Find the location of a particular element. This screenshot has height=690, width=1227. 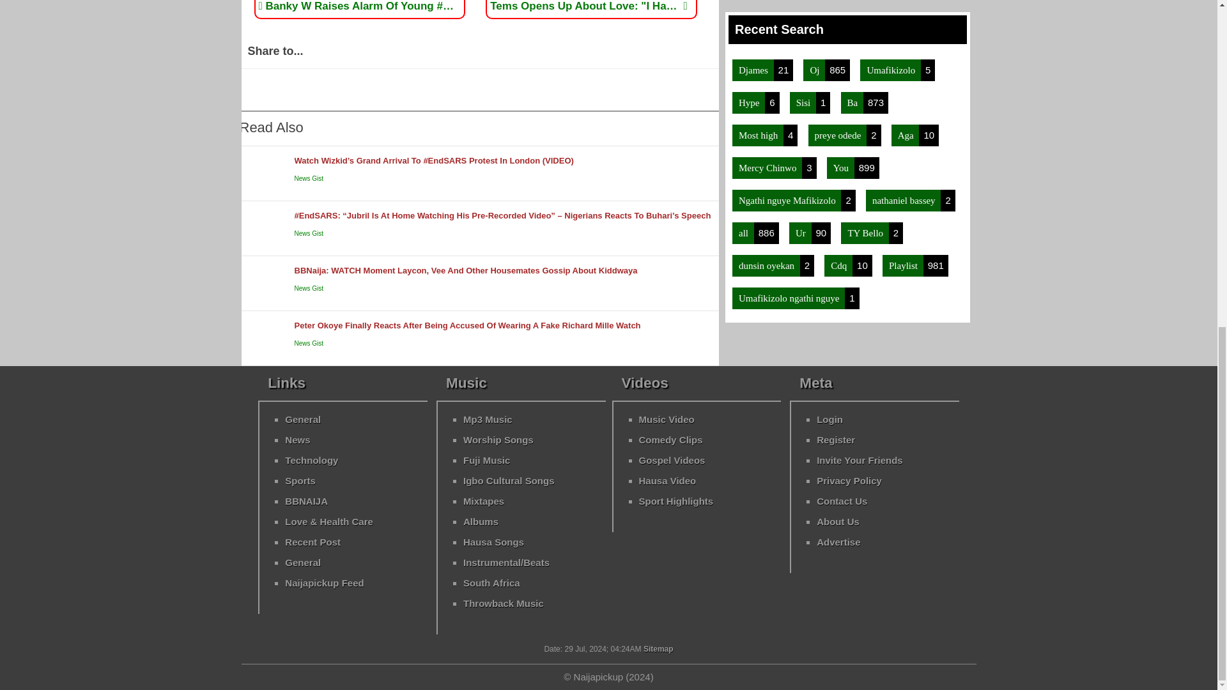

Mp3 Music is located at coordinates (488, 419).